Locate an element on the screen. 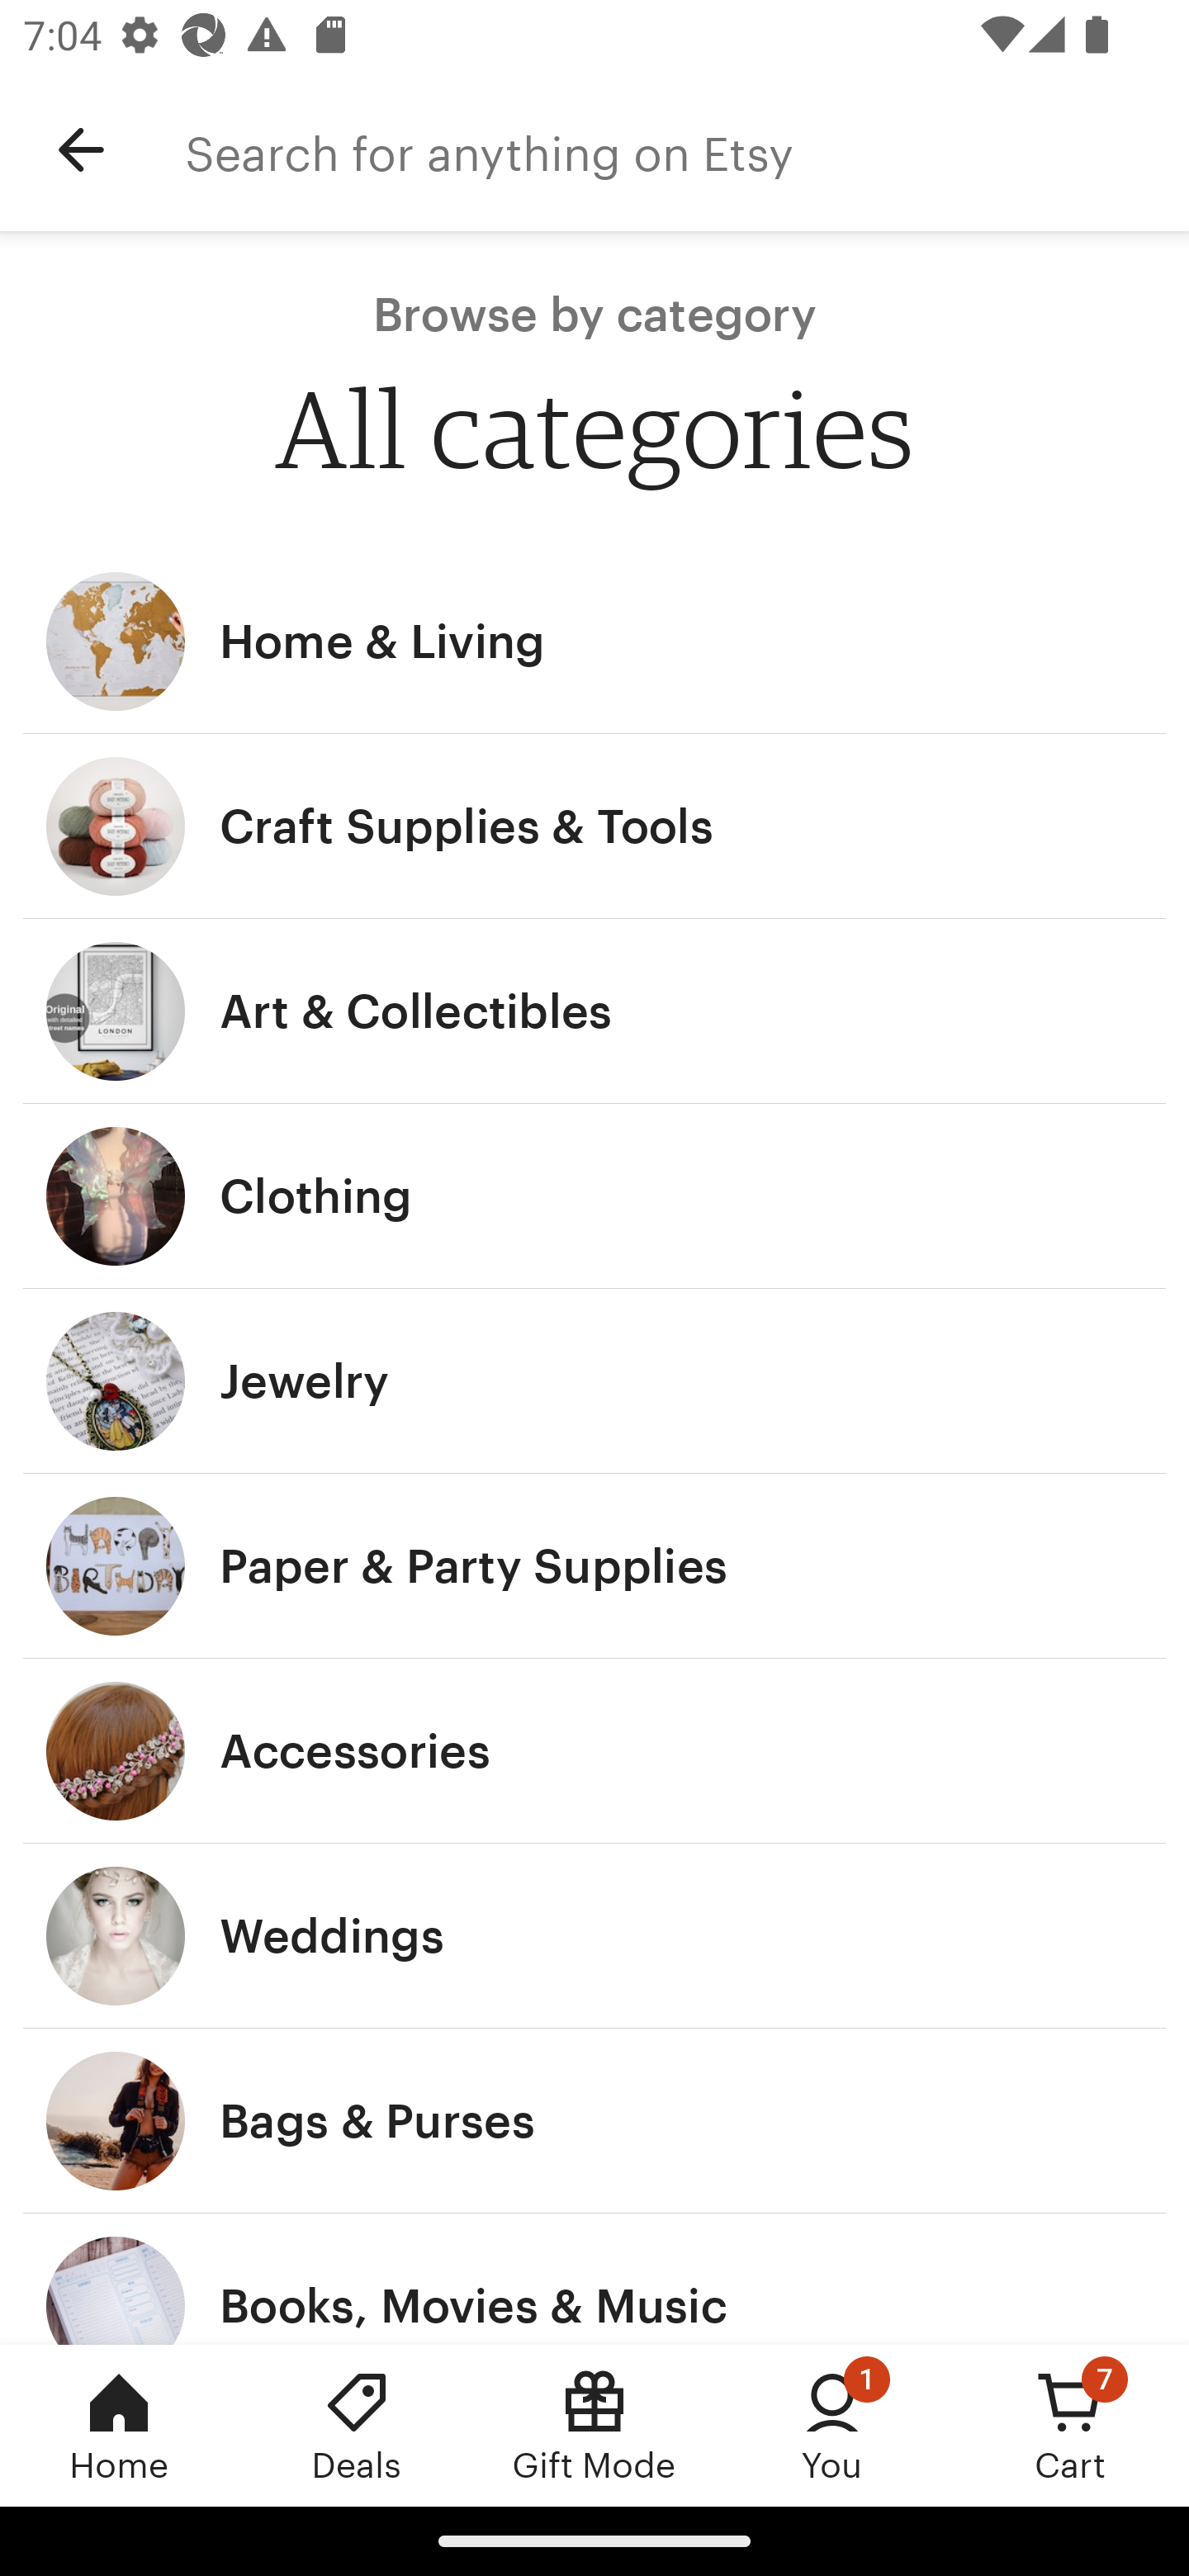  Gift Mode is located at coordinates (594, 2425).